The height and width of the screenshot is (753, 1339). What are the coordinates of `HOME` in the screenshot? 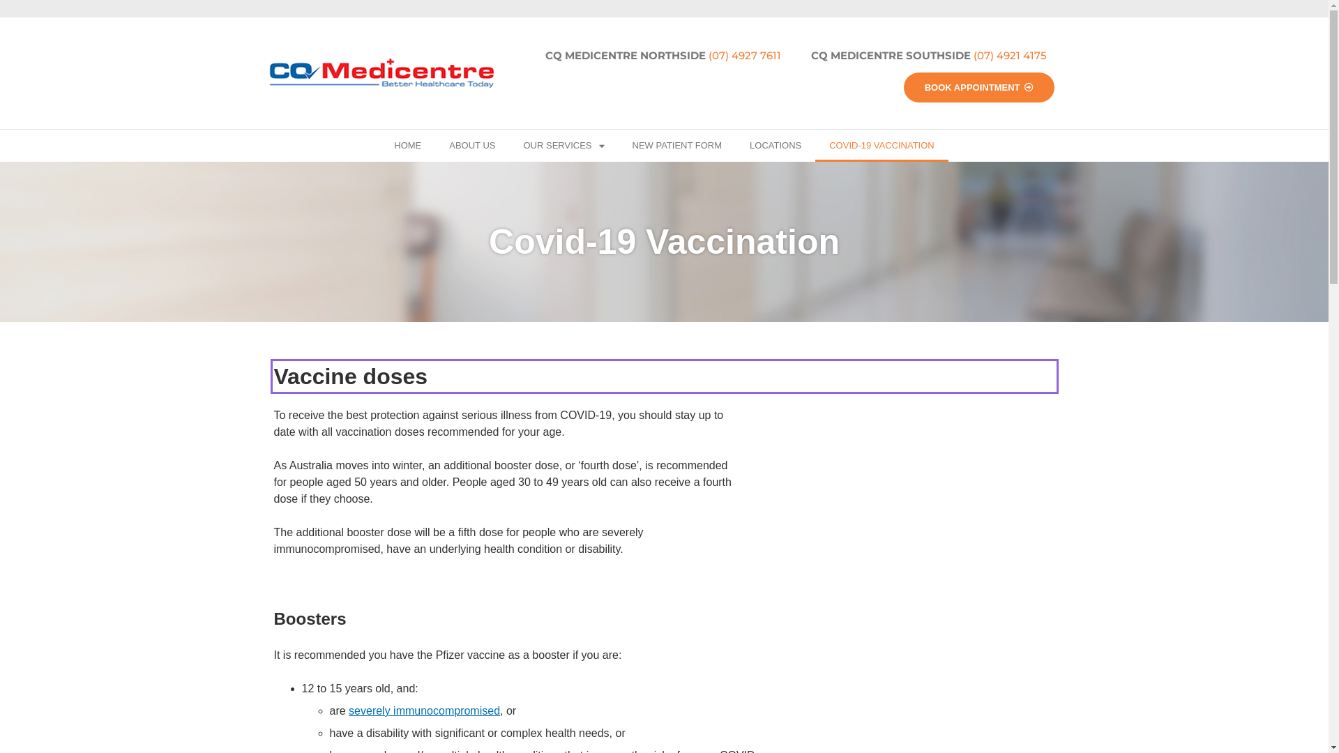 It's located at (407, 146).